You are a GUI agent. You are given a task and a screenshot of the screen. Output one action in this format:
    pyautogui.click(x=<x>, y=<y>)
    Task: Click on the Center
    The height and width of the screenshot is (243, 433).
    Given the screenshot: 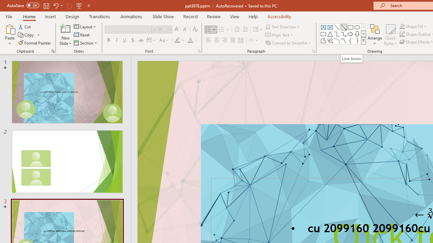 What is the action you would take?
    pyautogui.click(x=216, y=40)
    